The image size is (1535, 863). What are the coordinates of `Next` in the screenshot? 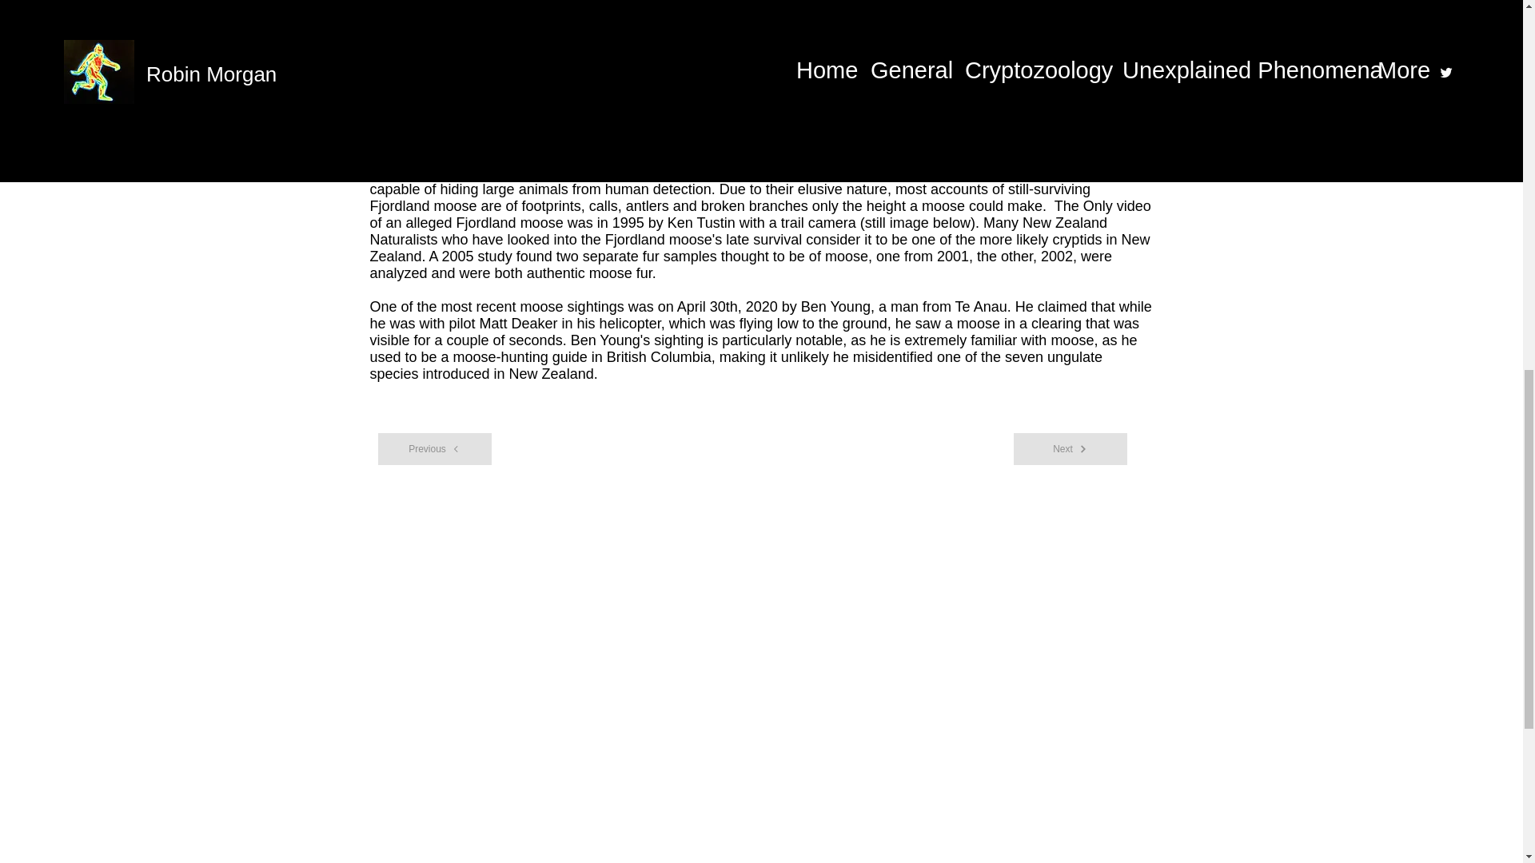 It's located at (1070, 449).